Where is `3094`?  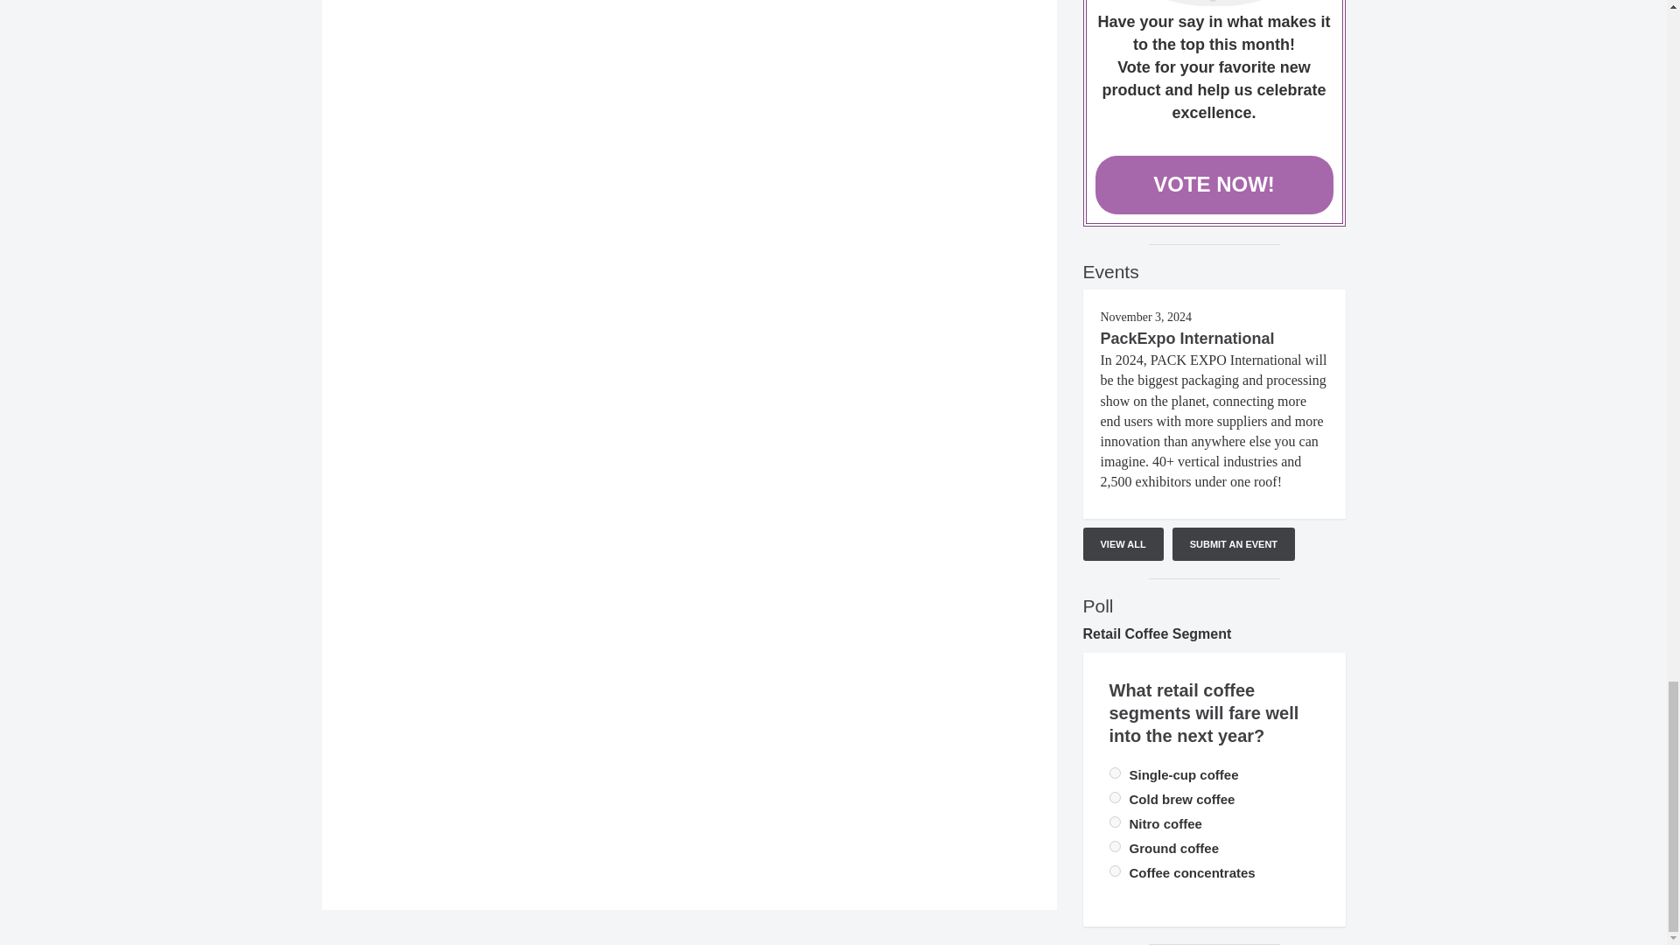
3094 is located at coordinates (1115, 822).